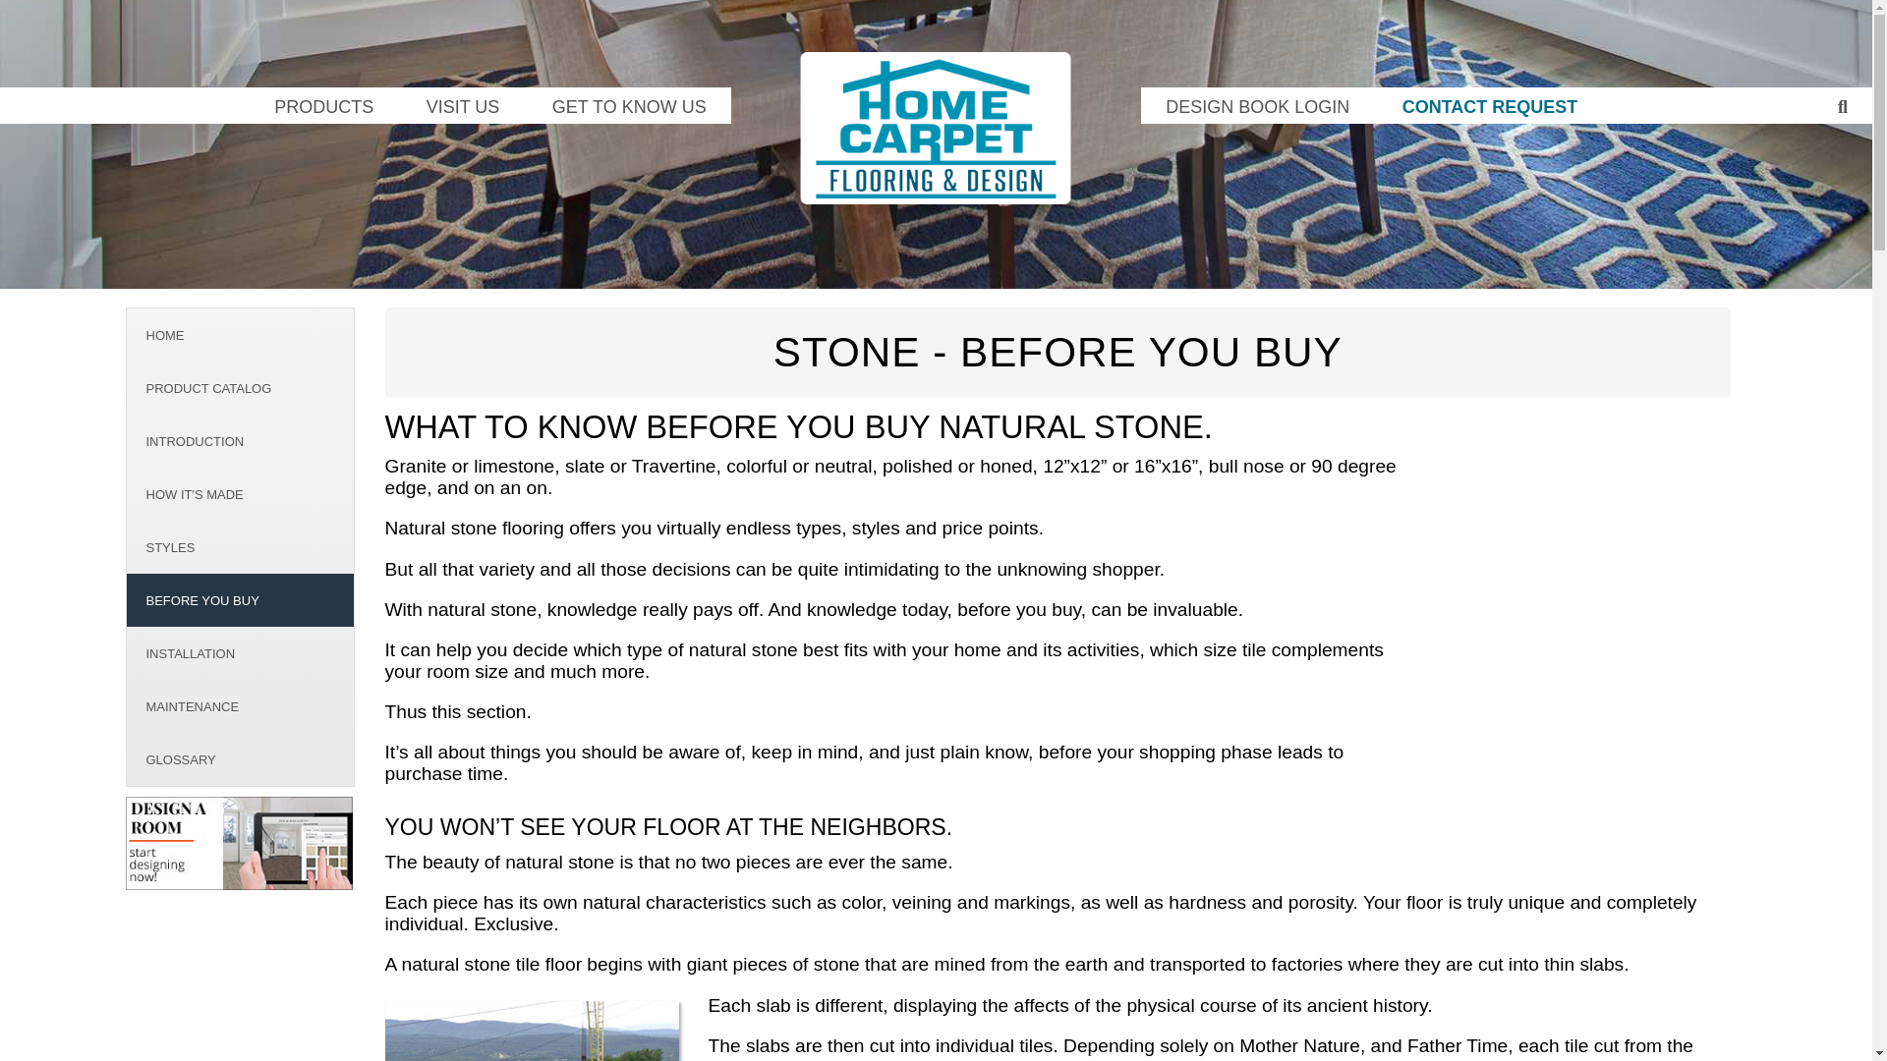 The image size is (1887, 1061). What do you see at coordinates (462, 105) in the screenshot?
I see `VISIT US` at bounding box center [462, 105].